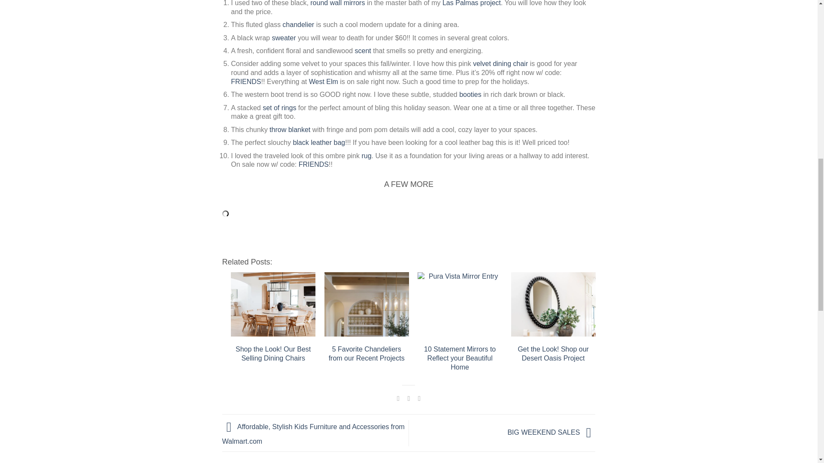 This screenshot has width=824, height=463. I want to click on 5 Favorite Chandeliers from our Recent Projects, so click(367, 304).